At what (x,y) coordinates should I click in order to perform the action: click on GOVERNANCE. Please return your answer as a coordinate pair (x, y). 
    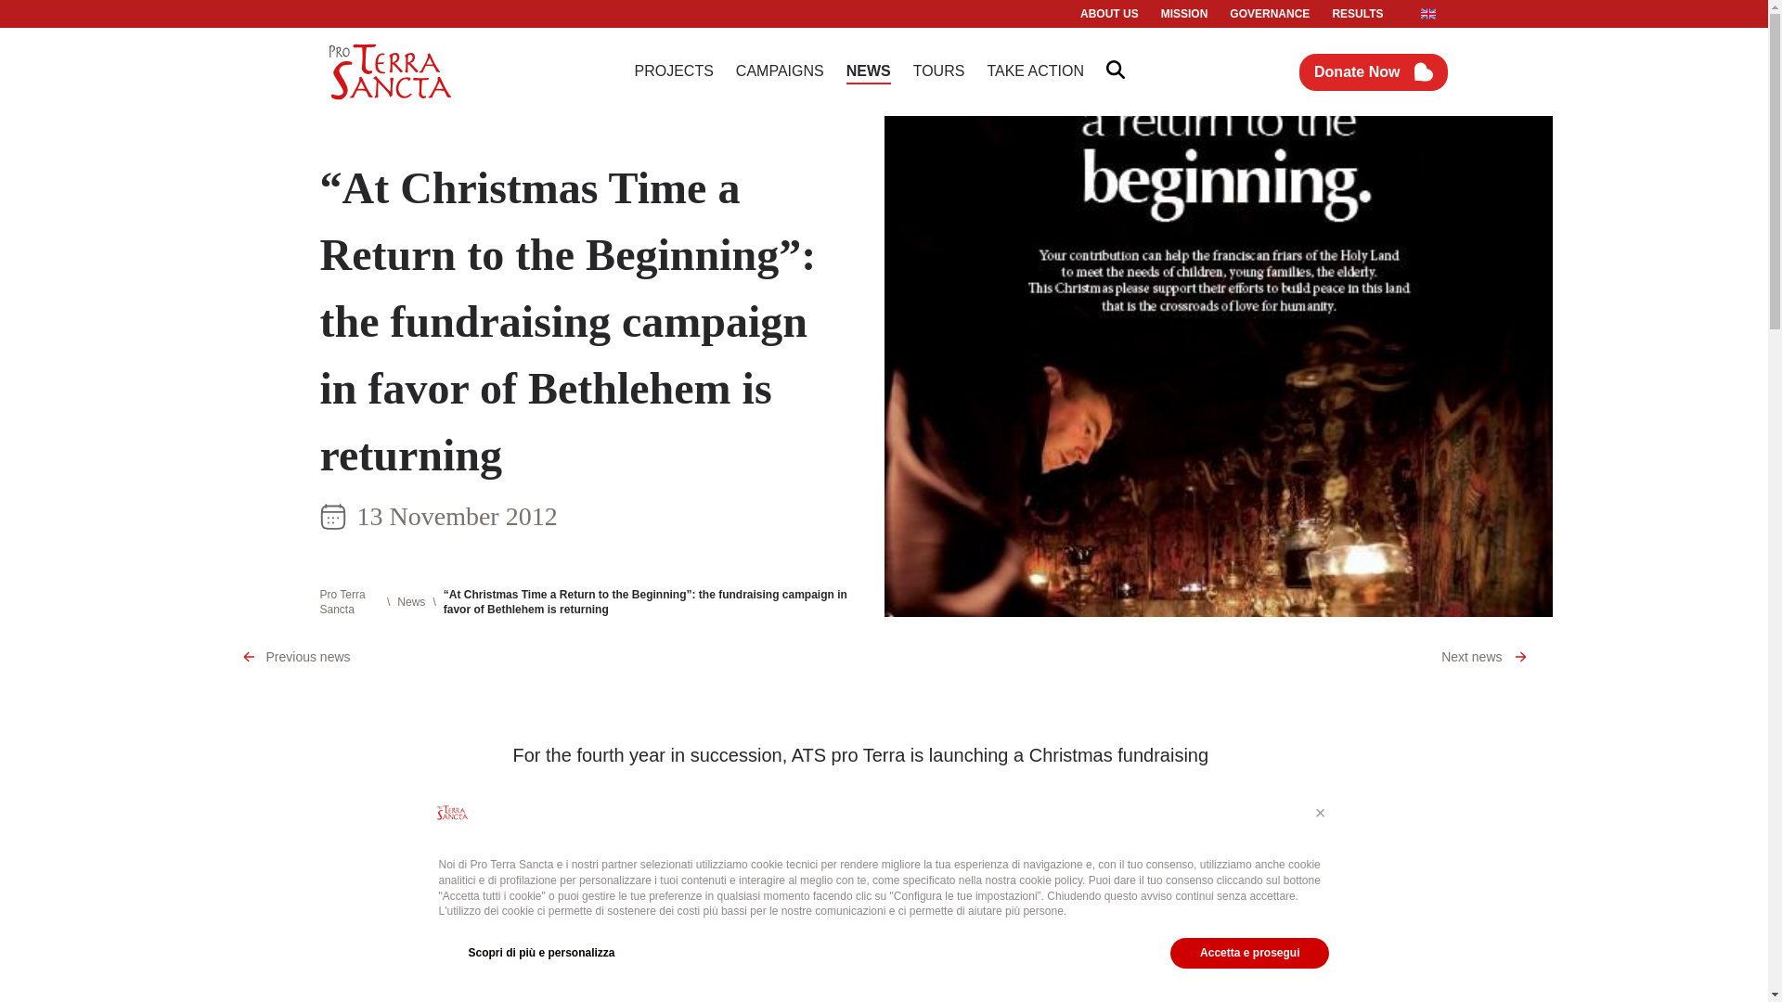
    Looking at the image, I should click on (1270, 13).